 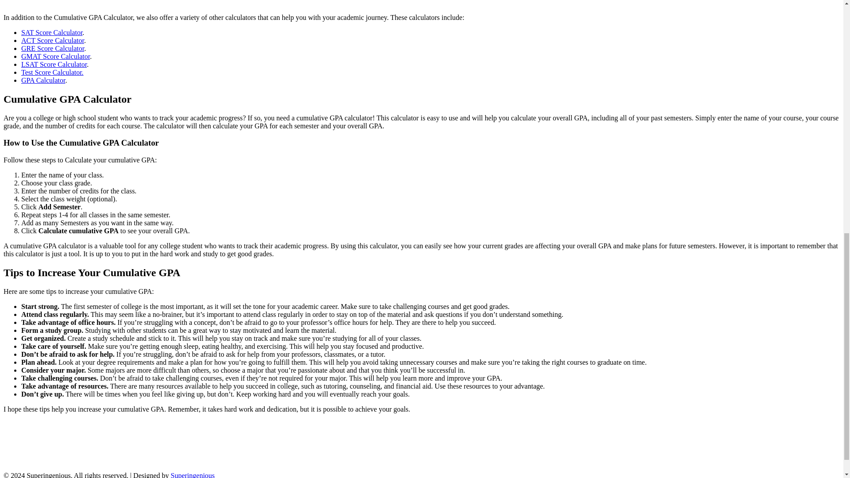 I want to click on LSAT Score Calculator, so click(x=54, y=65).